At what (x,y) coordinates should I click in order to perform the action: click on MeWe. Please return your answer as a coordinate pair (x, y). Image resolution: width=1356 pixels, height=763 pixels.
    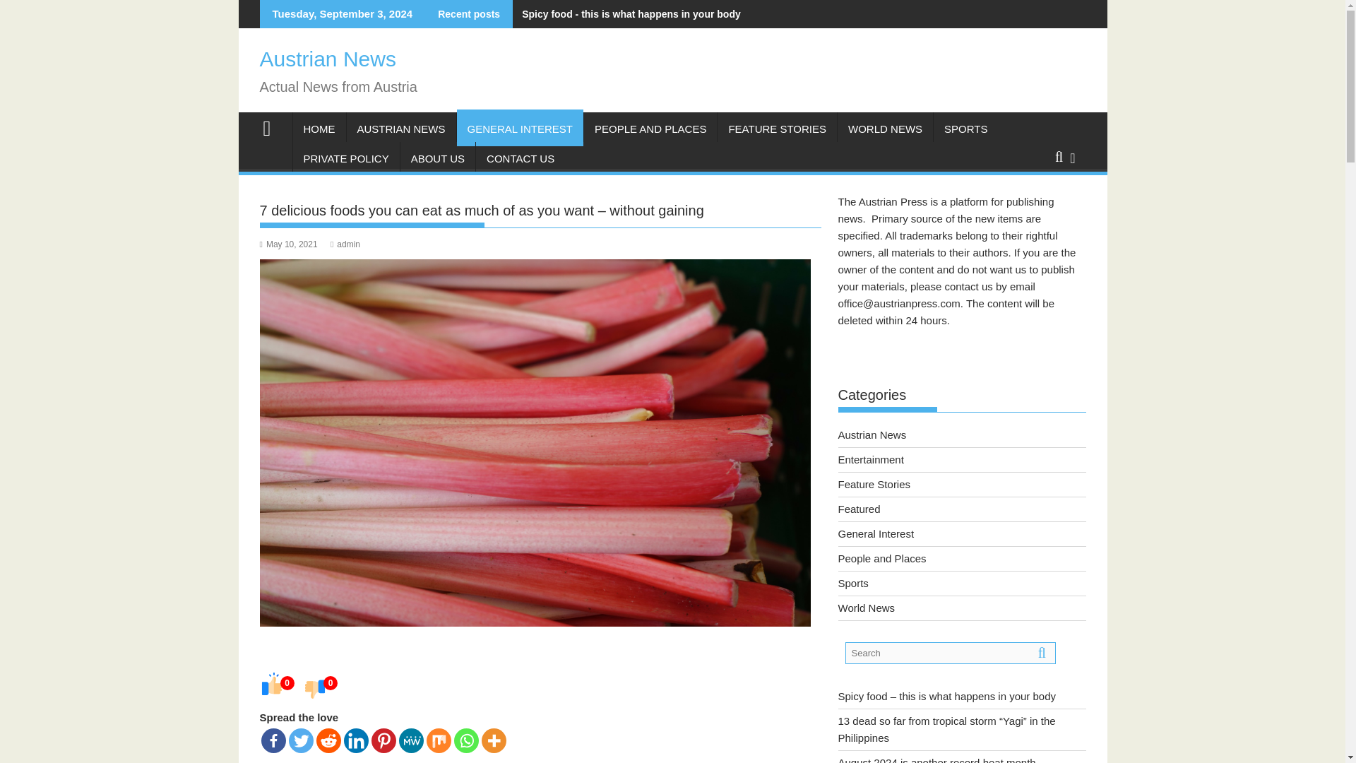
    Looking at the image, I should click on (411, 740).